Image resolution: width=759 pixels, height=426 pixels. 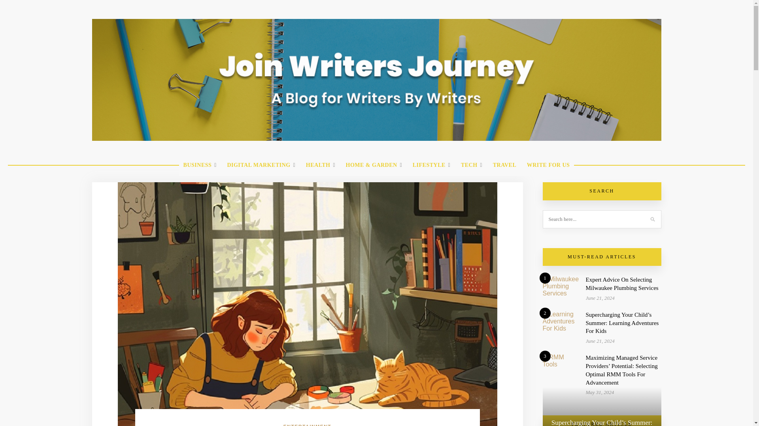 I want to click on HEALTH, so click(x=320, y=165).